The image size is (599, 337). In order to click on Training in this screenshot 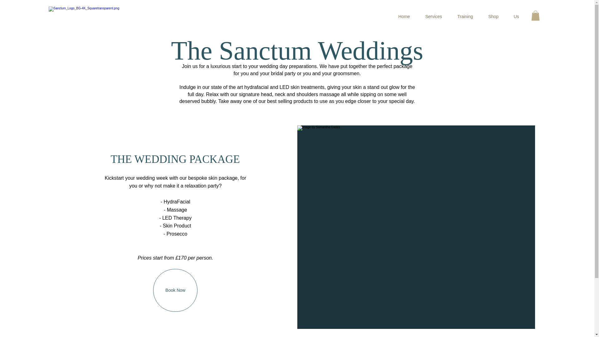, I will do `click(465, 17)`.